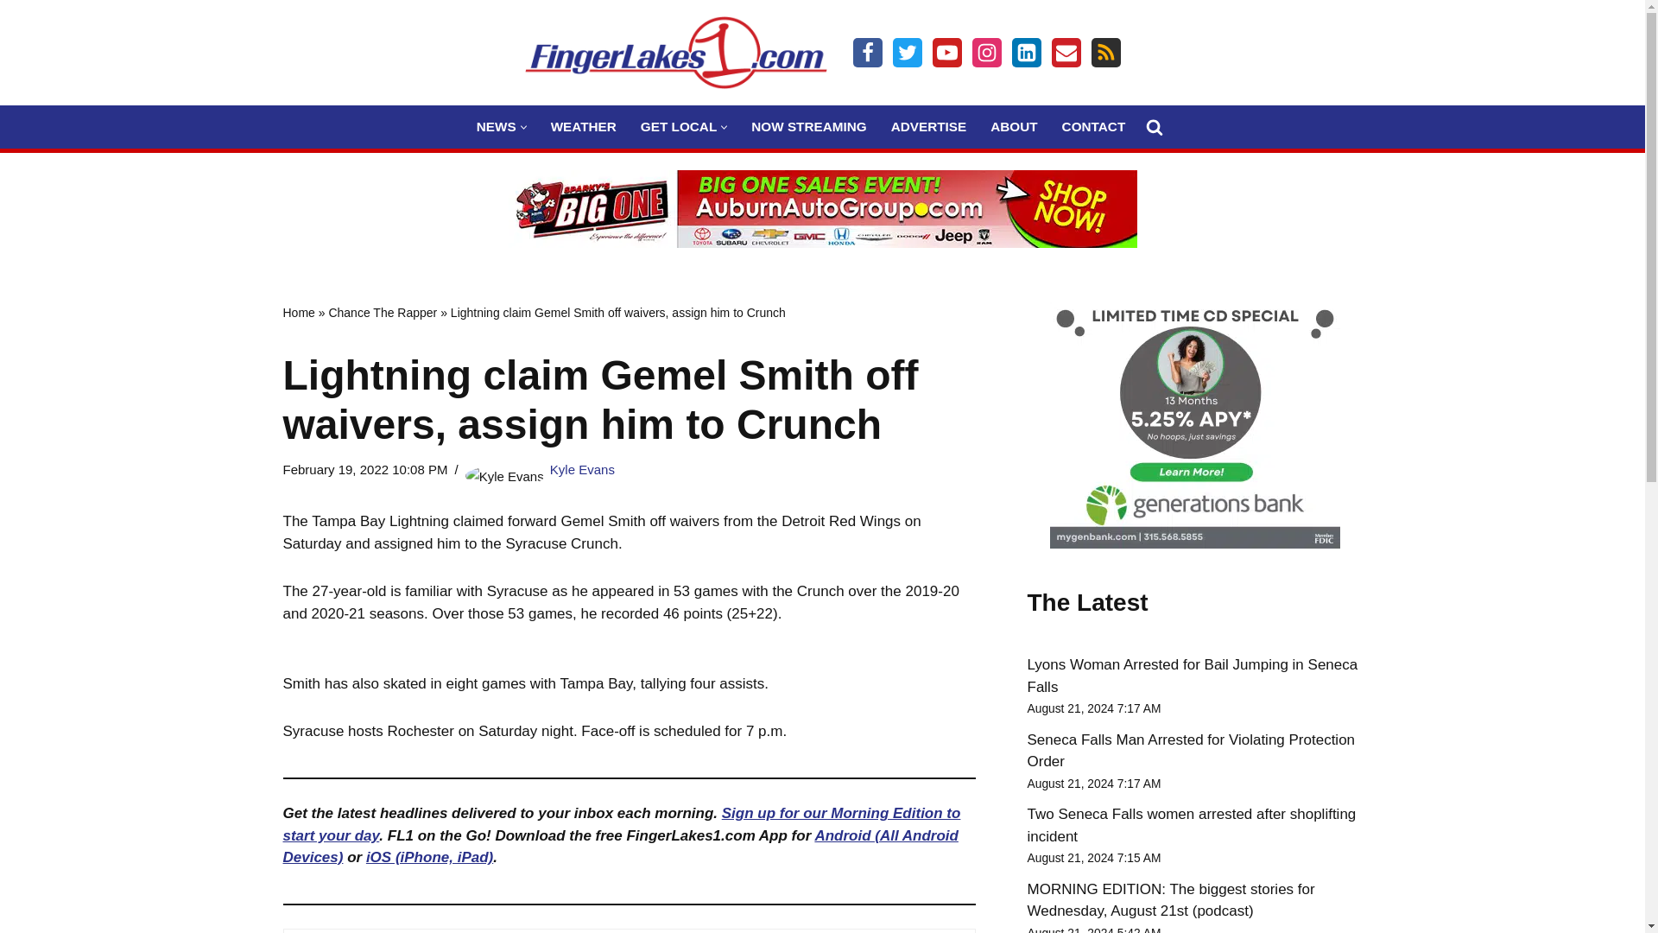  What do you see at coordinates (808, 126) in the screenshot?
I see `NOW STREAMING` at bounding box center [808, 126].